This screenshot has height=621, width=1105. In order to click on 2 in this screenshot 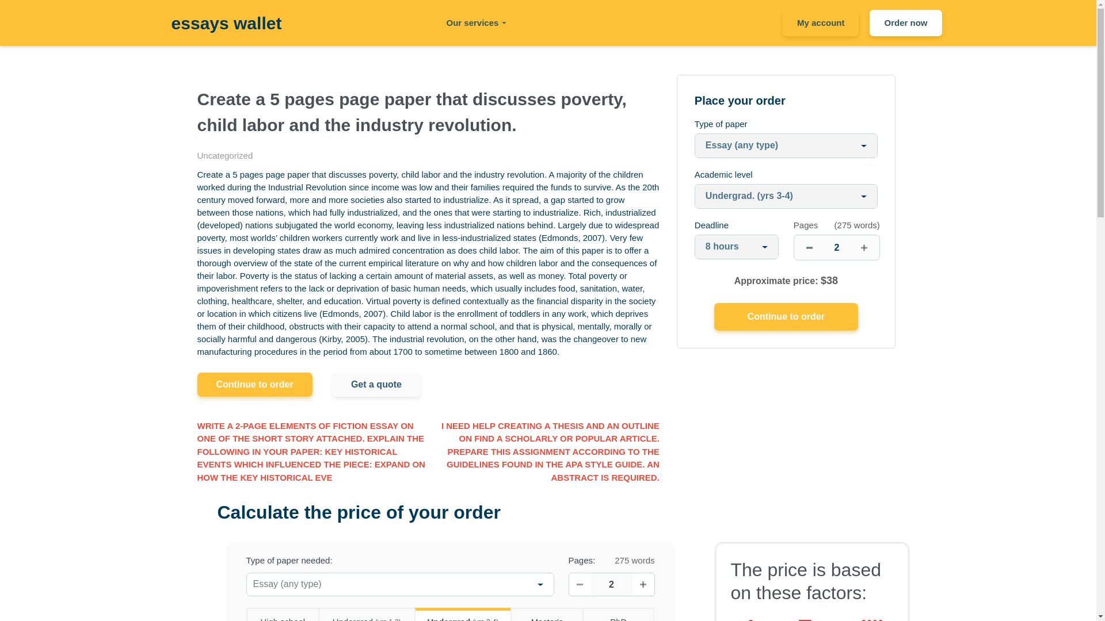, I will do `click(611, 584)`.